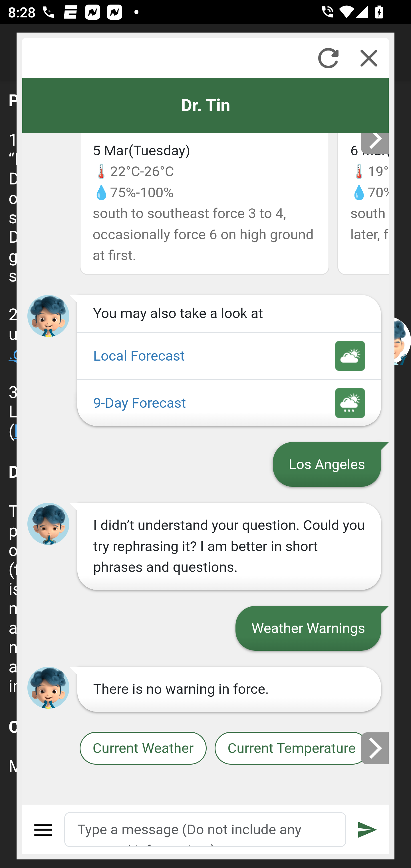 Image resolution: width=411 pixels, height=868 pixels. I want to click on Submit, so click(368, 830).